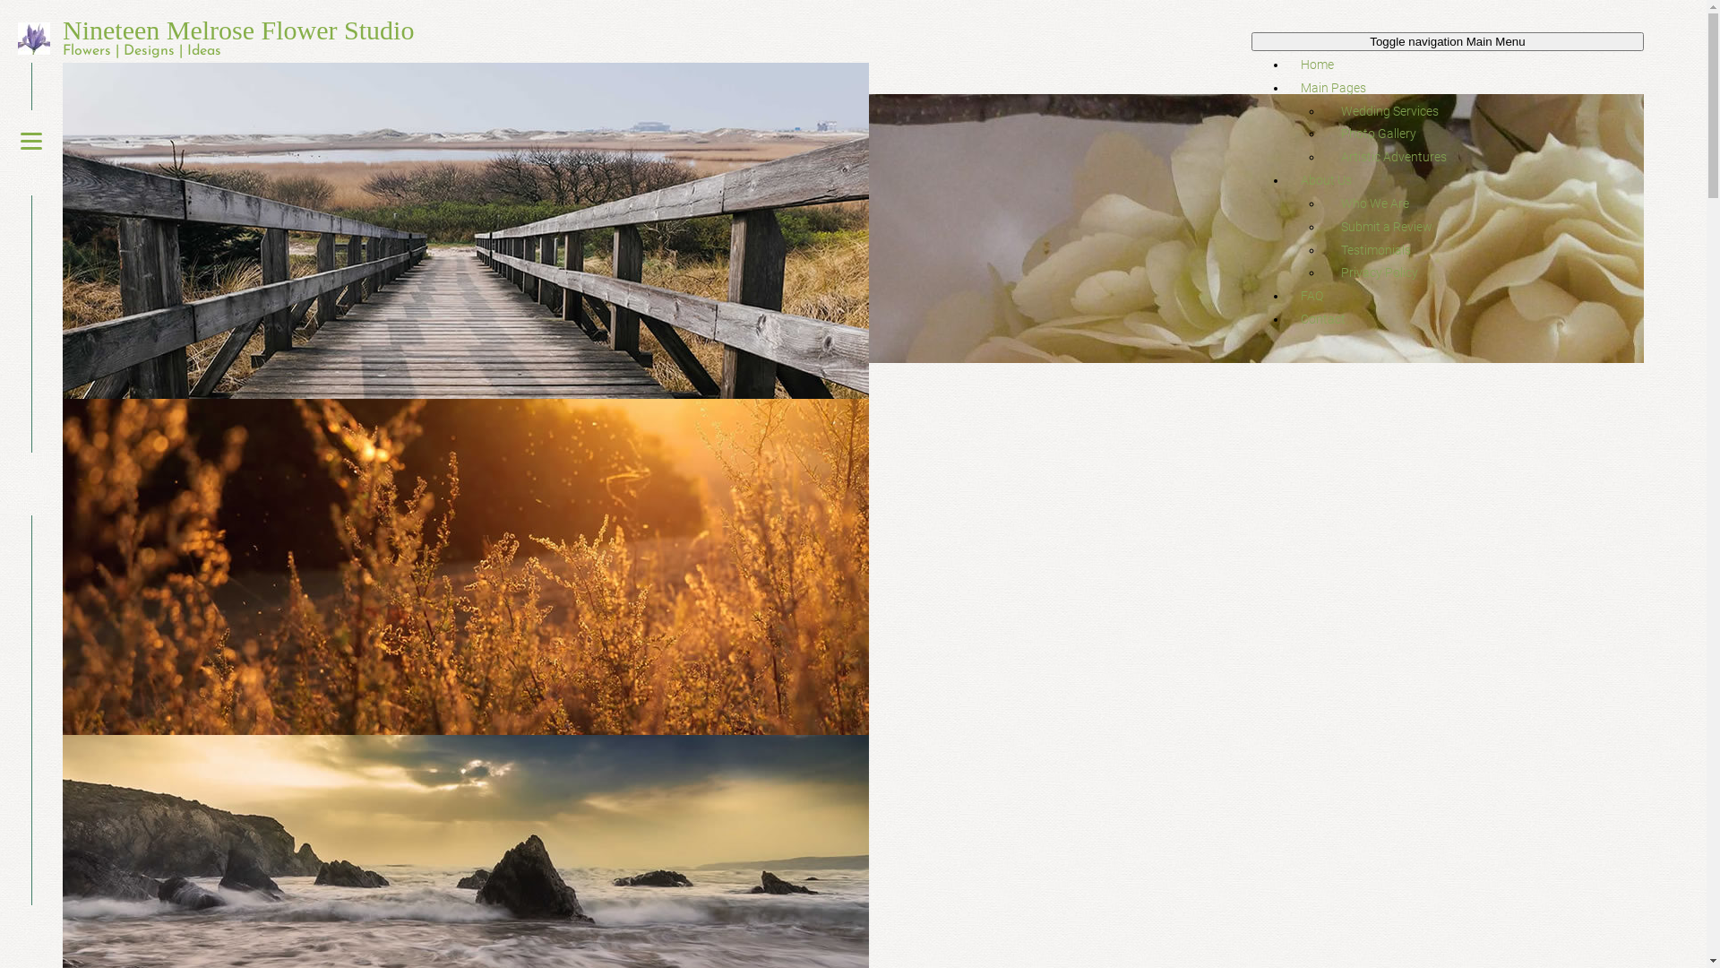 This screenshot has height=968, width=1720. I want to click on Testimonials, so click(1376, 250).